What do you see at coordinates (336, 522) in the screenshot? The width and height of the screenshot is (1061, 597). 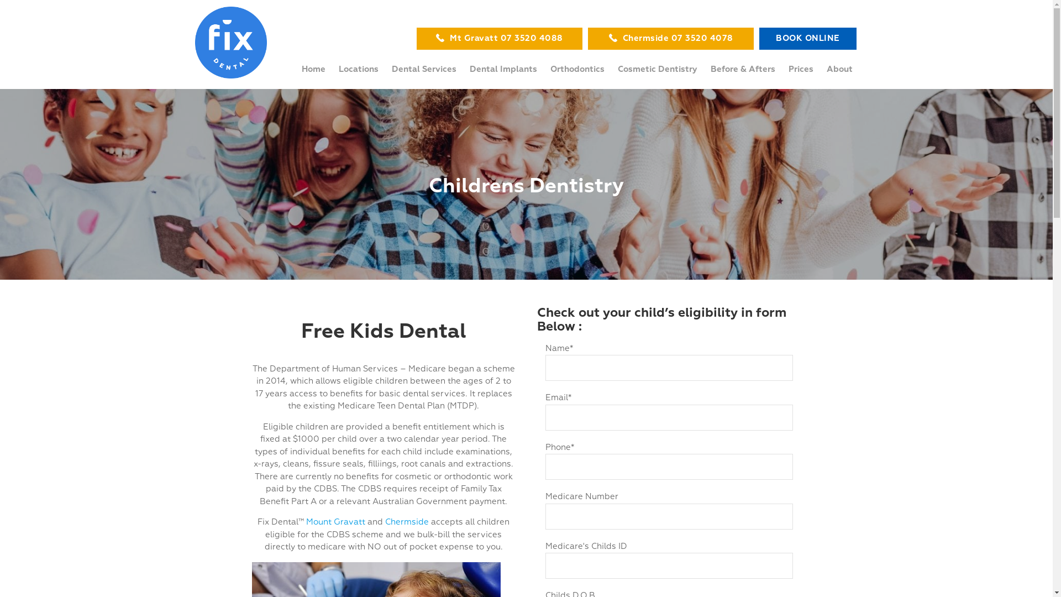 I see `Mount Gravatt` at bounding box center [336, 522].